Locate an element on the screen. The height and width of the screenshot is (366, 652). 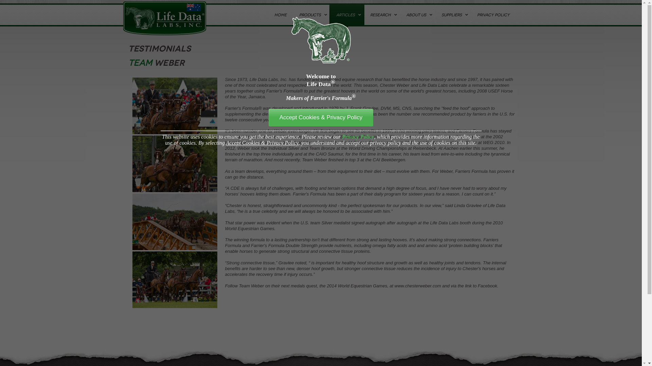
SUPPLIERS is located at coordinates (452, 15).